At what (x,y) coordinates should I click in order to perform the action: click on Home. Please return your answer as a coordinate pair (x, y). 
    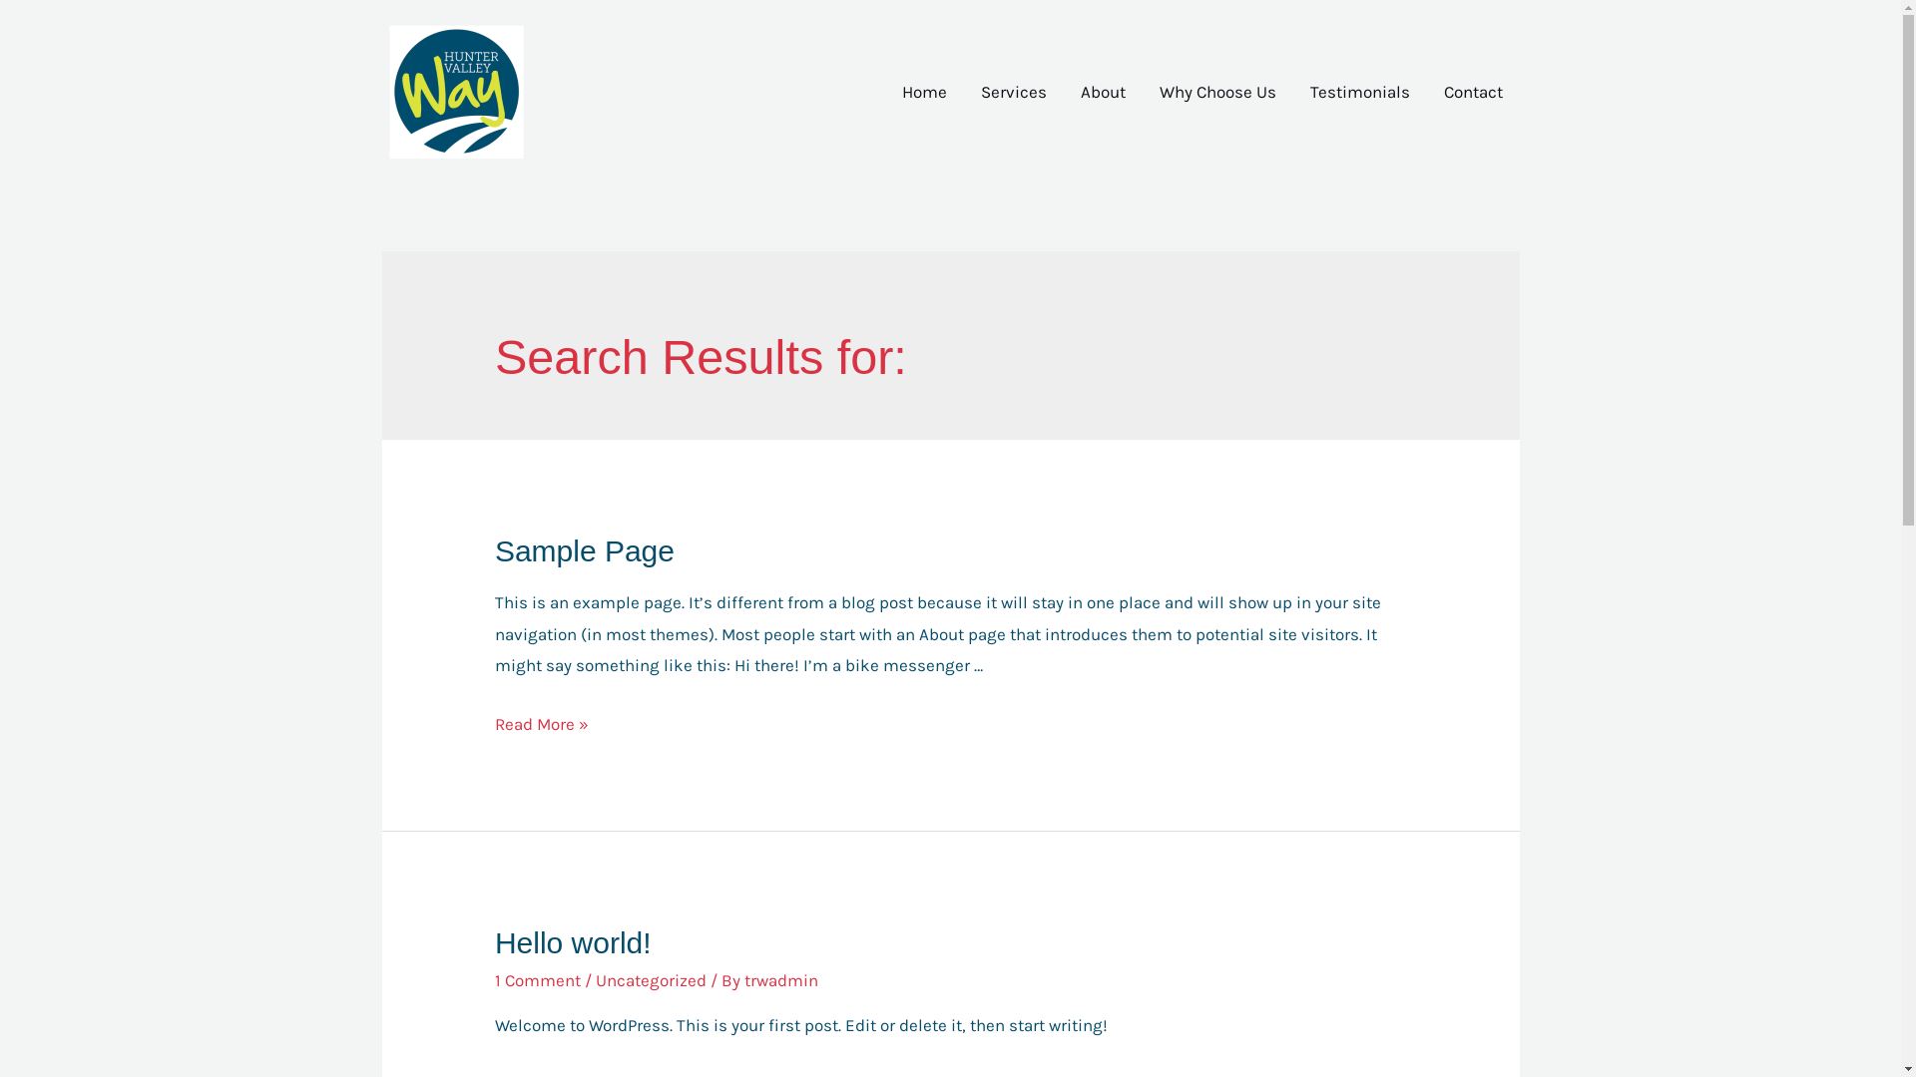
    Looking at the image, I should click on (923, 92).